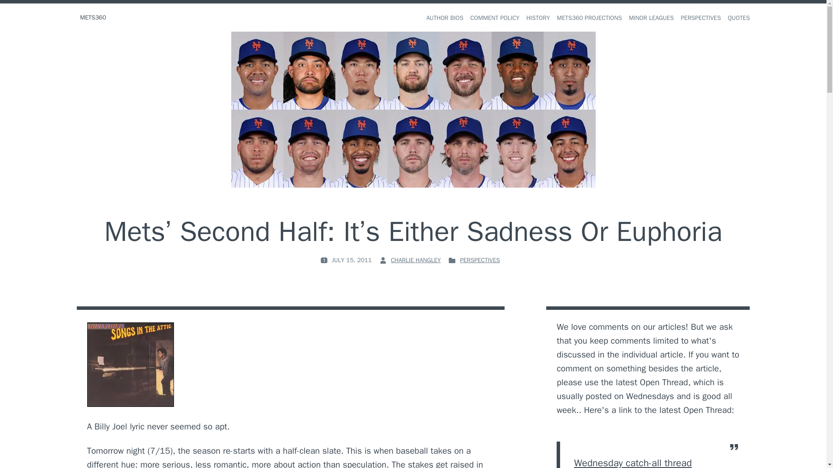  What do you see at coordinates (93, 17) in the screenshot?
I see `METS360` at bounding box center [93, 17].